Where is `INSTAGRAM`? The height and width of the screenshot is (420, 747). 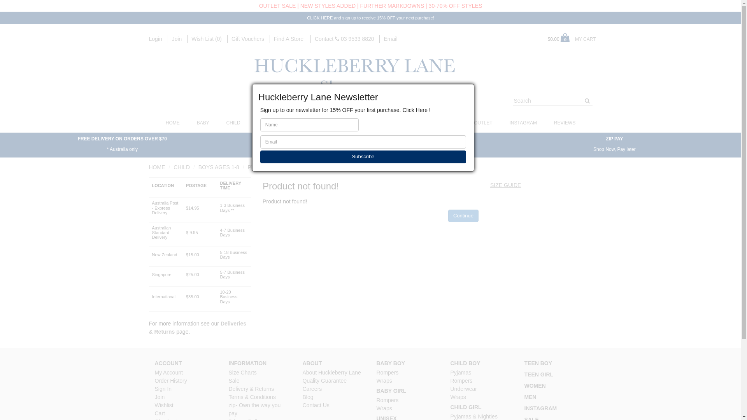 INSTAGRAM is located at coordinates (541, 408).